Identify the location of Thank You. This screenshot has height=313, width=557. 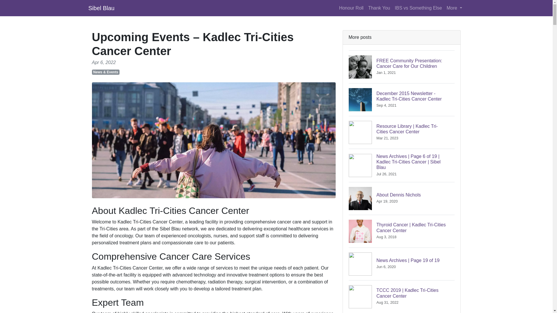
(351, 8).